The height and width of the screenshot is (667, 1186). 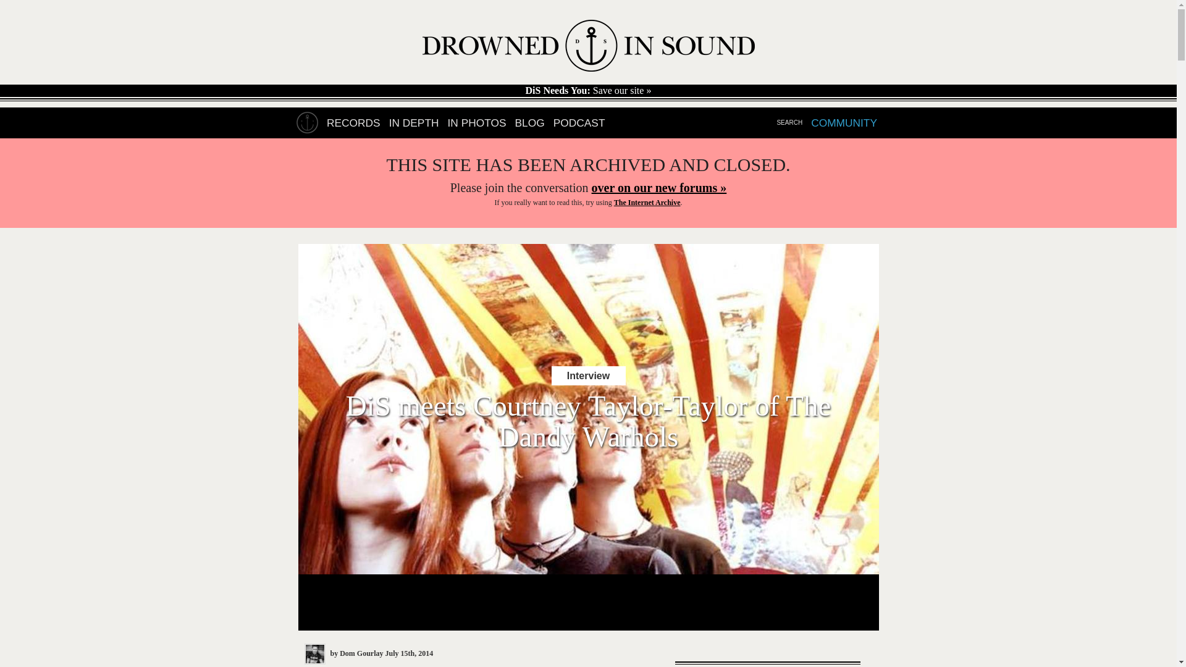 I want to click on COMMUNITY, so click(x=844, y=123).